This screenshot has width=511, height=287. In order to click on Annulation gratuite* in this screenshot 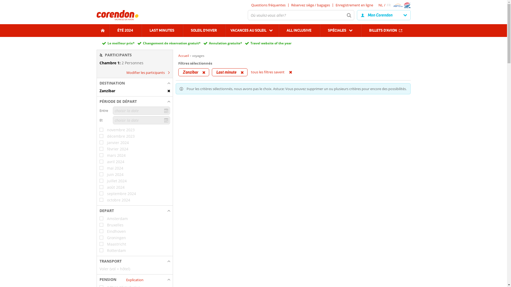, I will do `click(225, 43)`.